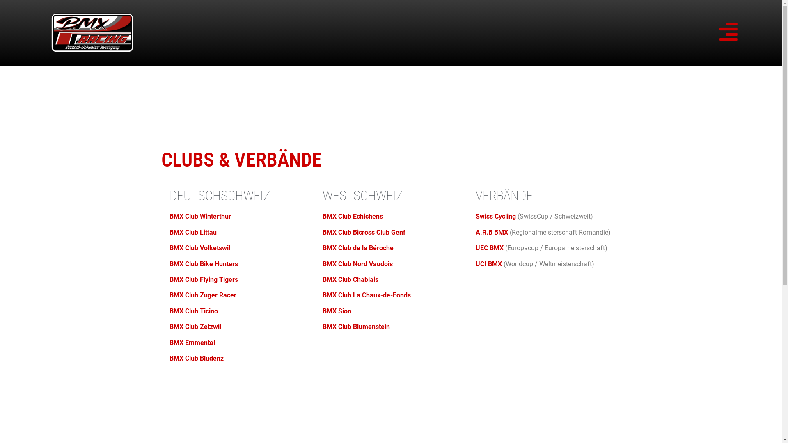  I want to click on BMX Club Blumenstein, so click(356, 327).